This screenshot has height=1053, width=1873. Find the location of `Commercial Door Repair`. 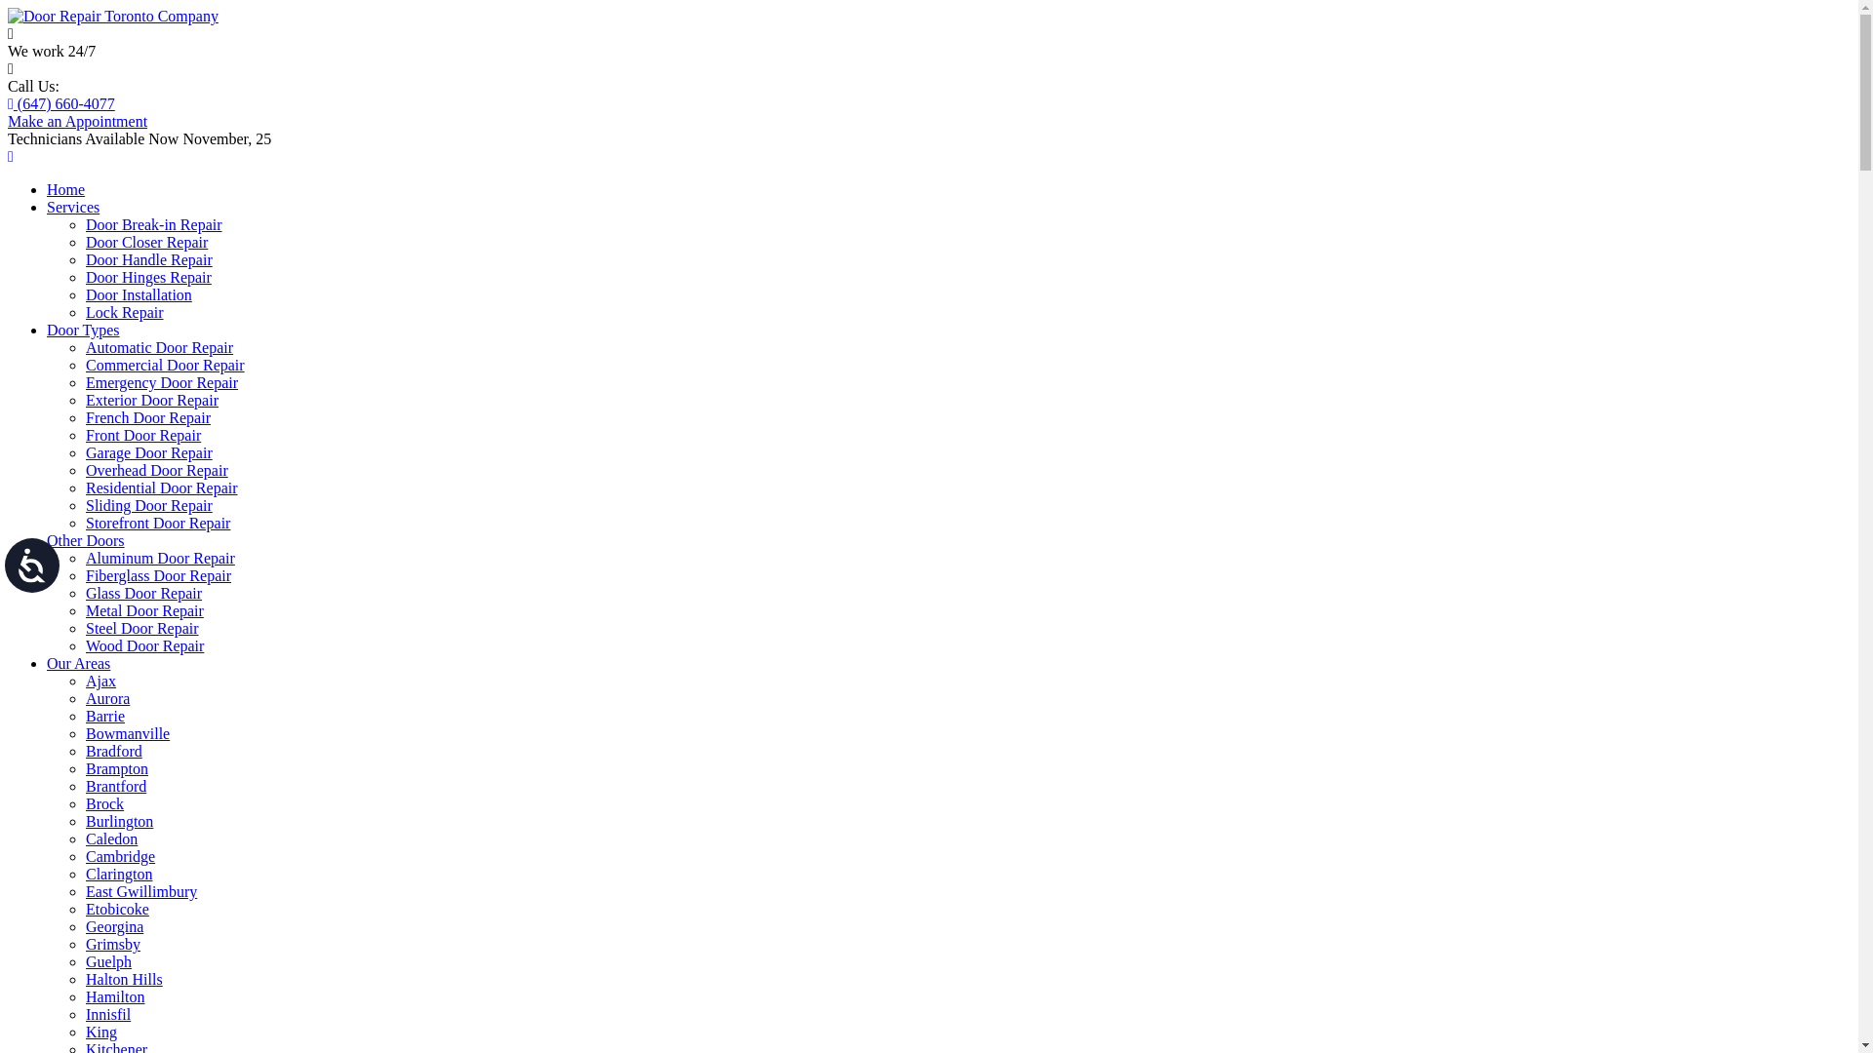

Commercial Door Repair is located at coordinates (166, 365).